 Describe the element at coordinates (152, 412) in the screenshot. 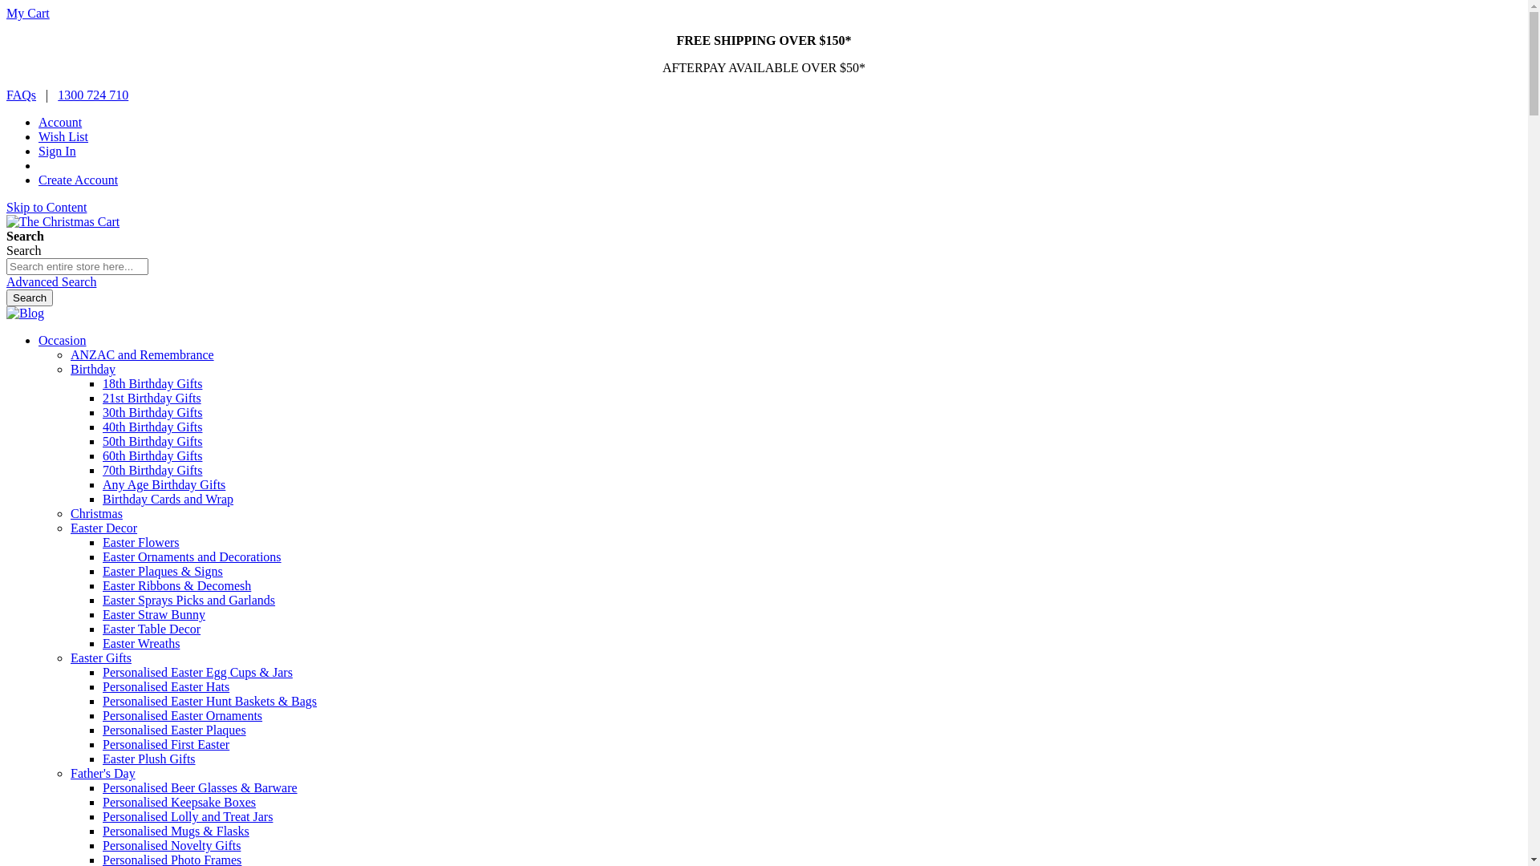

I see `30th Birthday Gifts` at that location.